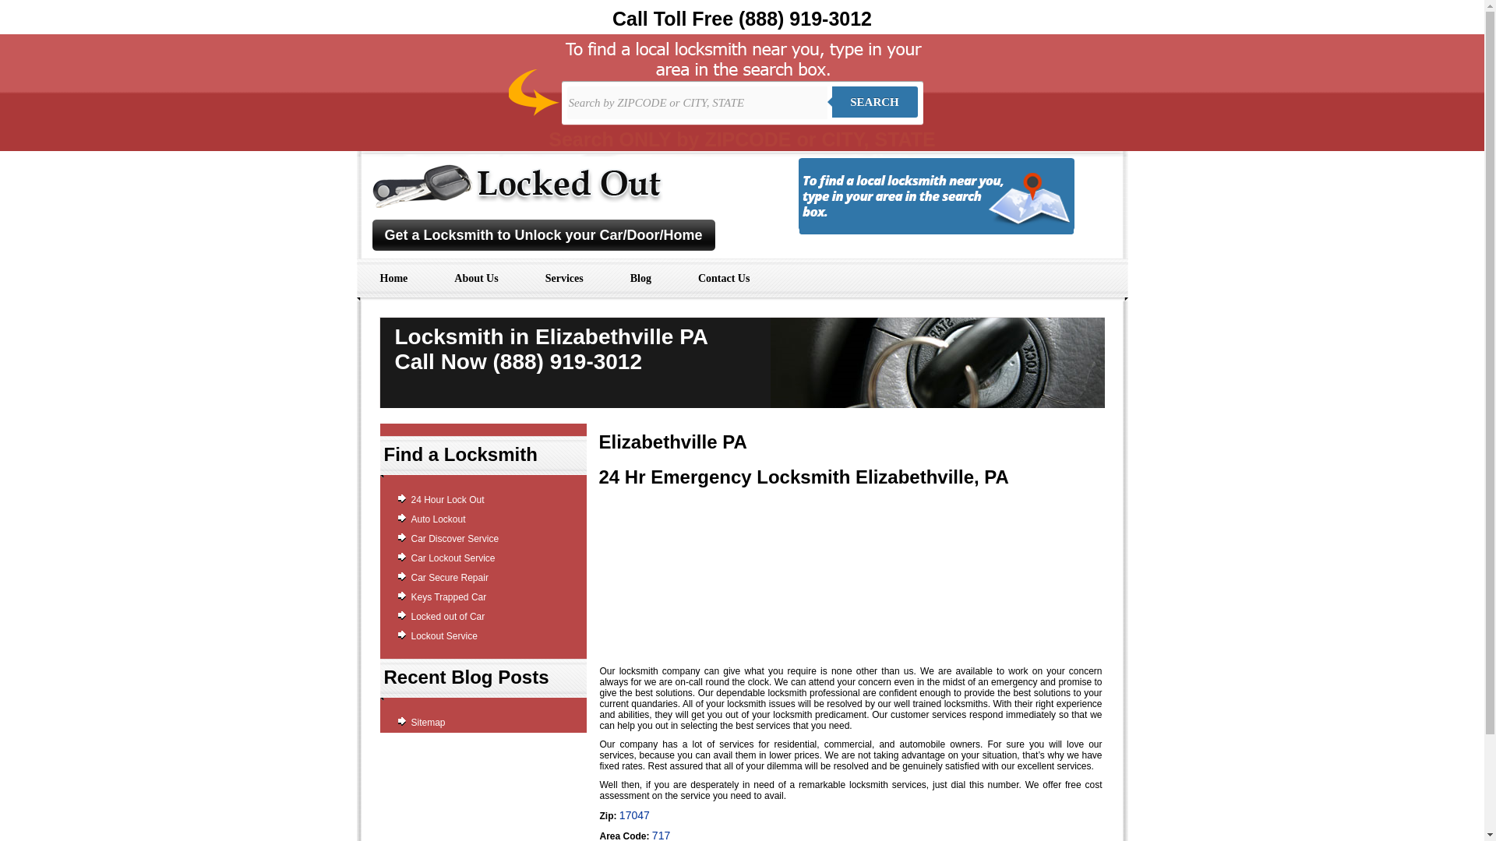  What do you see at coordinates (448, 500) in the screenshot?
I see `24 Hour Lock Out` at bounding box center [448, 500].